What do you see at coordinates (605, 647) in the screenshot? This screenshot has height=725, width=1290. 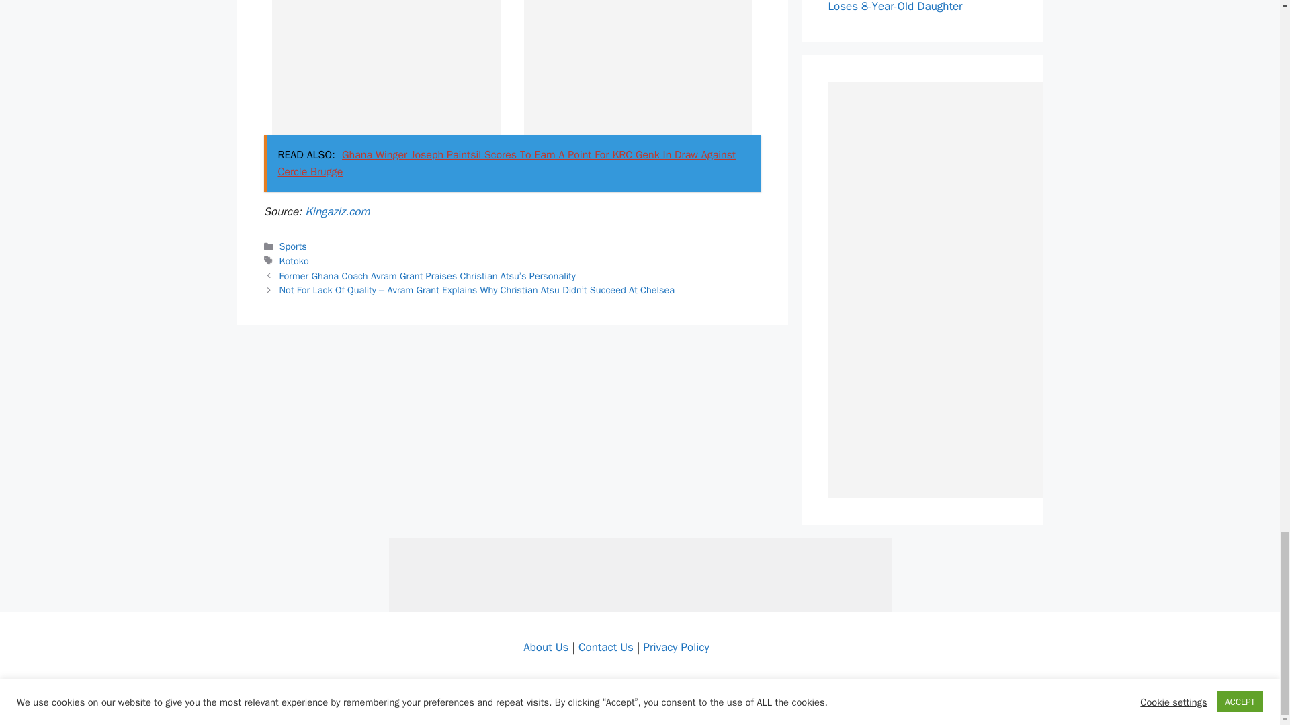 I see `Contact Us` at bounding box center [605, 647].